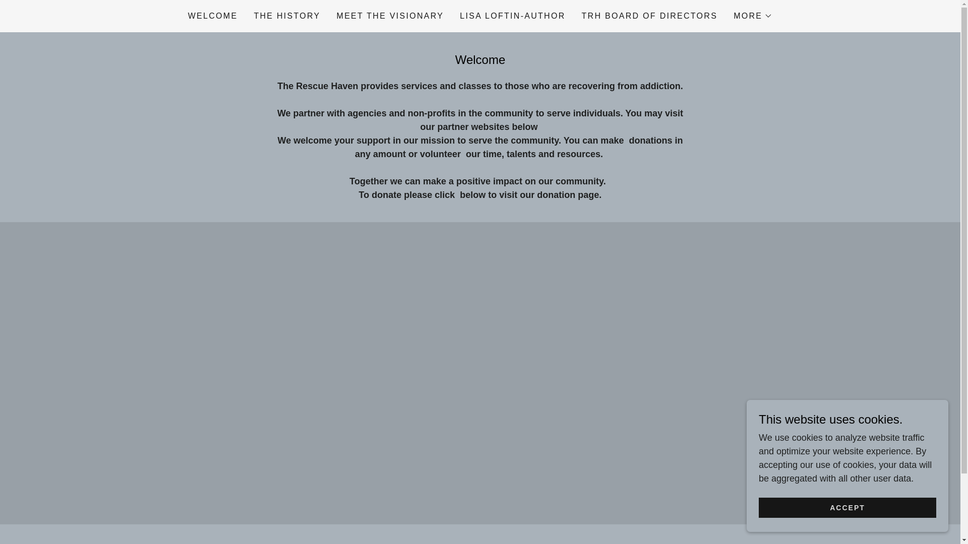  I want to click on WELCOME, so click(213, 16).